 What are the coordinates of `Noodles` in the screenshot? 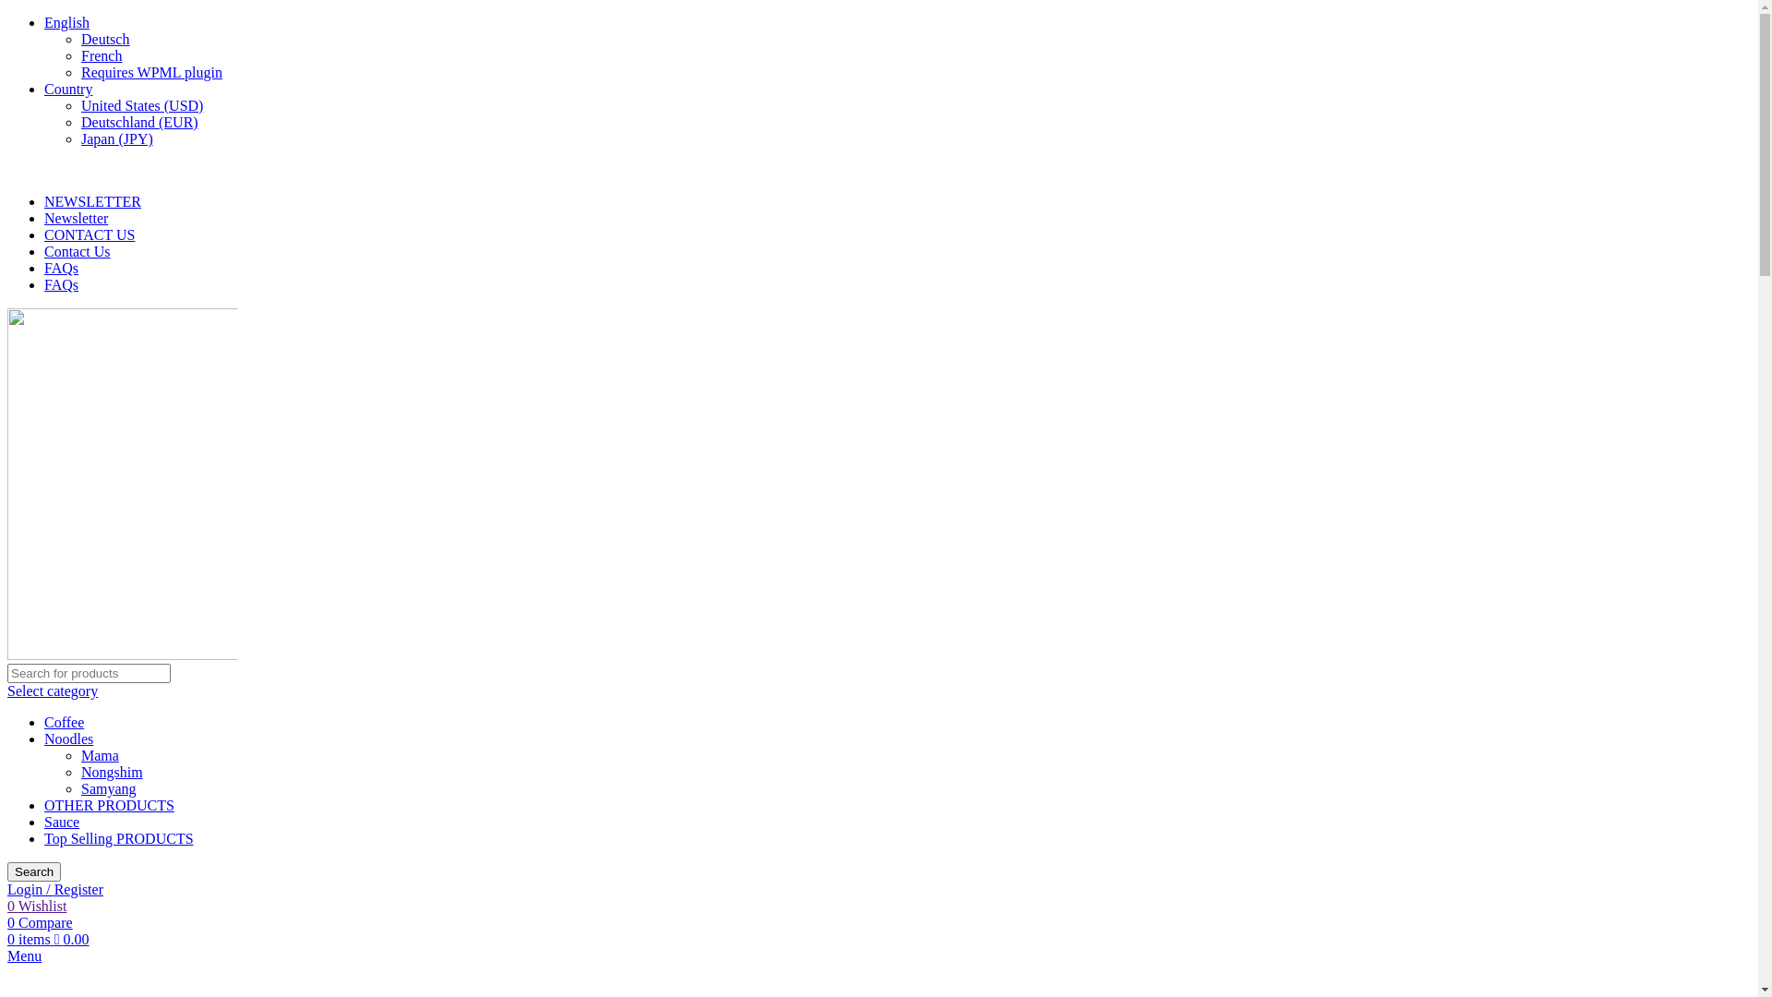 It's located at (68, 739).